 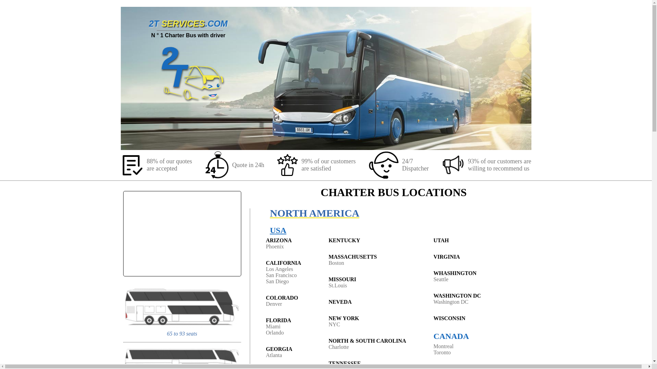 What do you see at coordinates (282, 298) in the screenshot?
I see `COLORADO` at bounding box center [282, 298].